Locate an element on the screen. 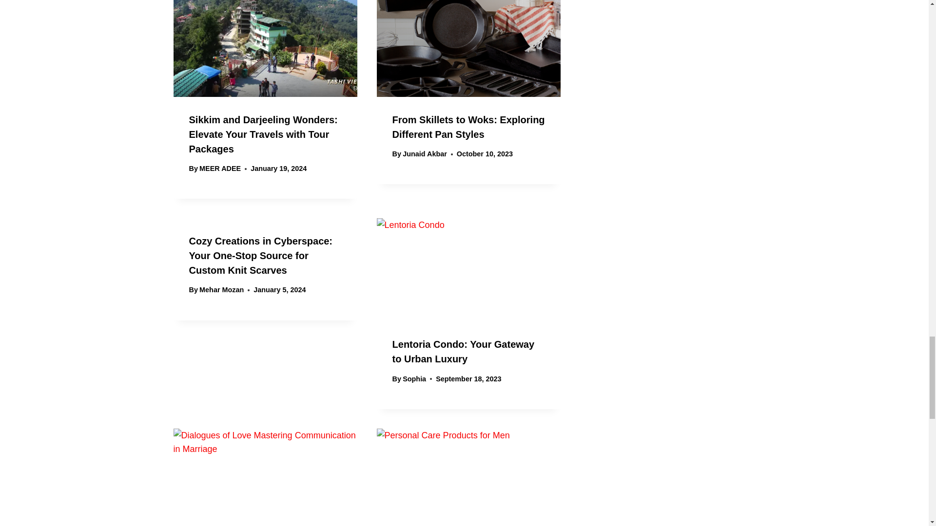 This screenshot has width=936, height=526. Mehar Mozan is located at coordinates (221, 289).